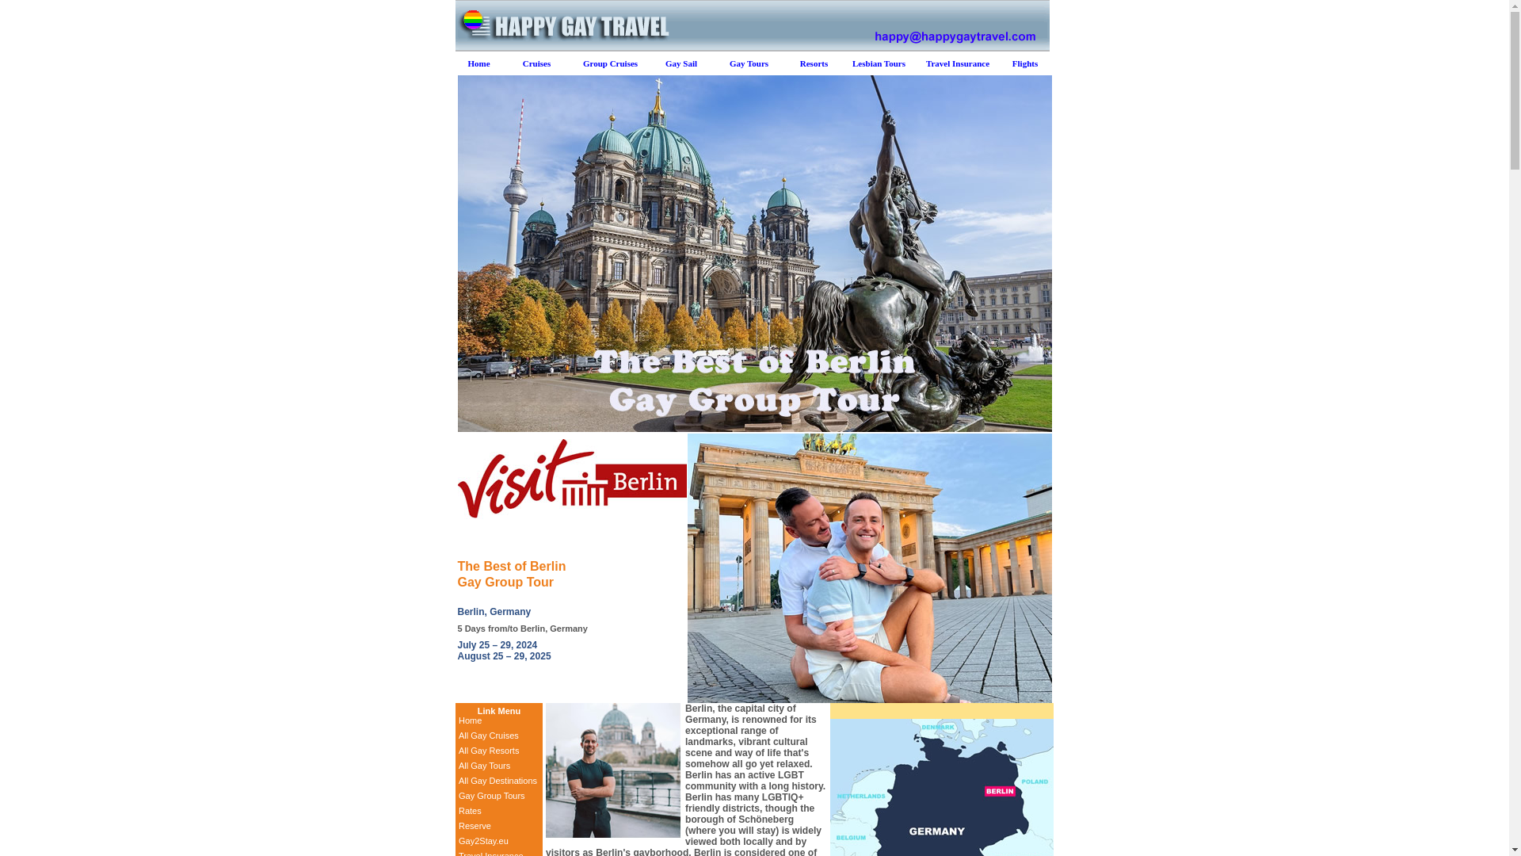 Image resolution: width=1521 pixels, height=856 pixels. Describe the element at coordinates (475, 825) in the screenshot. I see `Reserve` at that location.